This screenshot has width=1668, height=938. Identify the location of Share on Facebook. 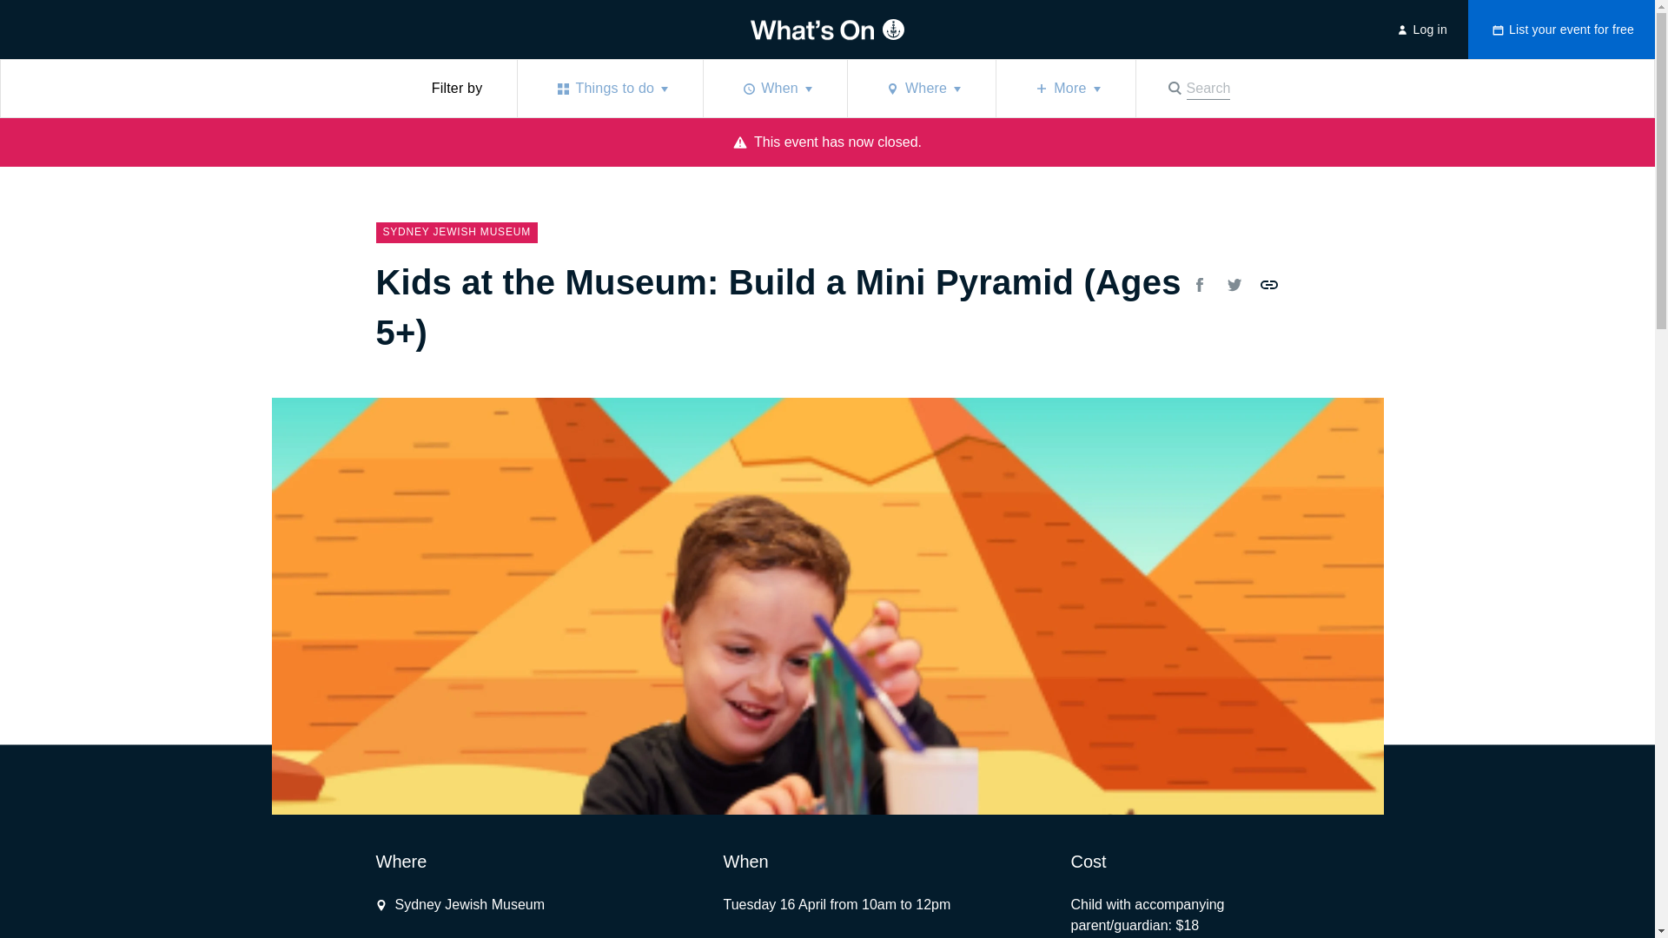
(921, 89).